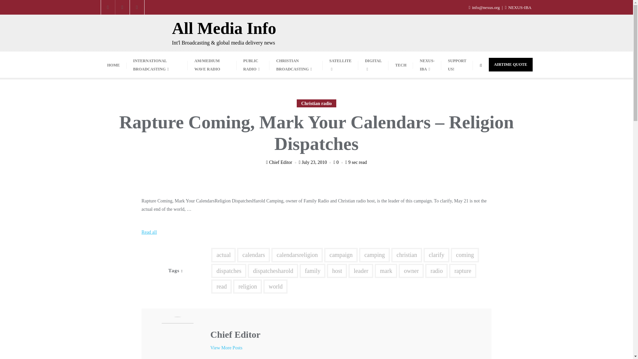 Image resolution: width=638 pixels, height=359 pixels. What do you see at coordinates (518, 7) in the screenshot?
I see `NEXUS-IBA` at bounding box center [518, 7].